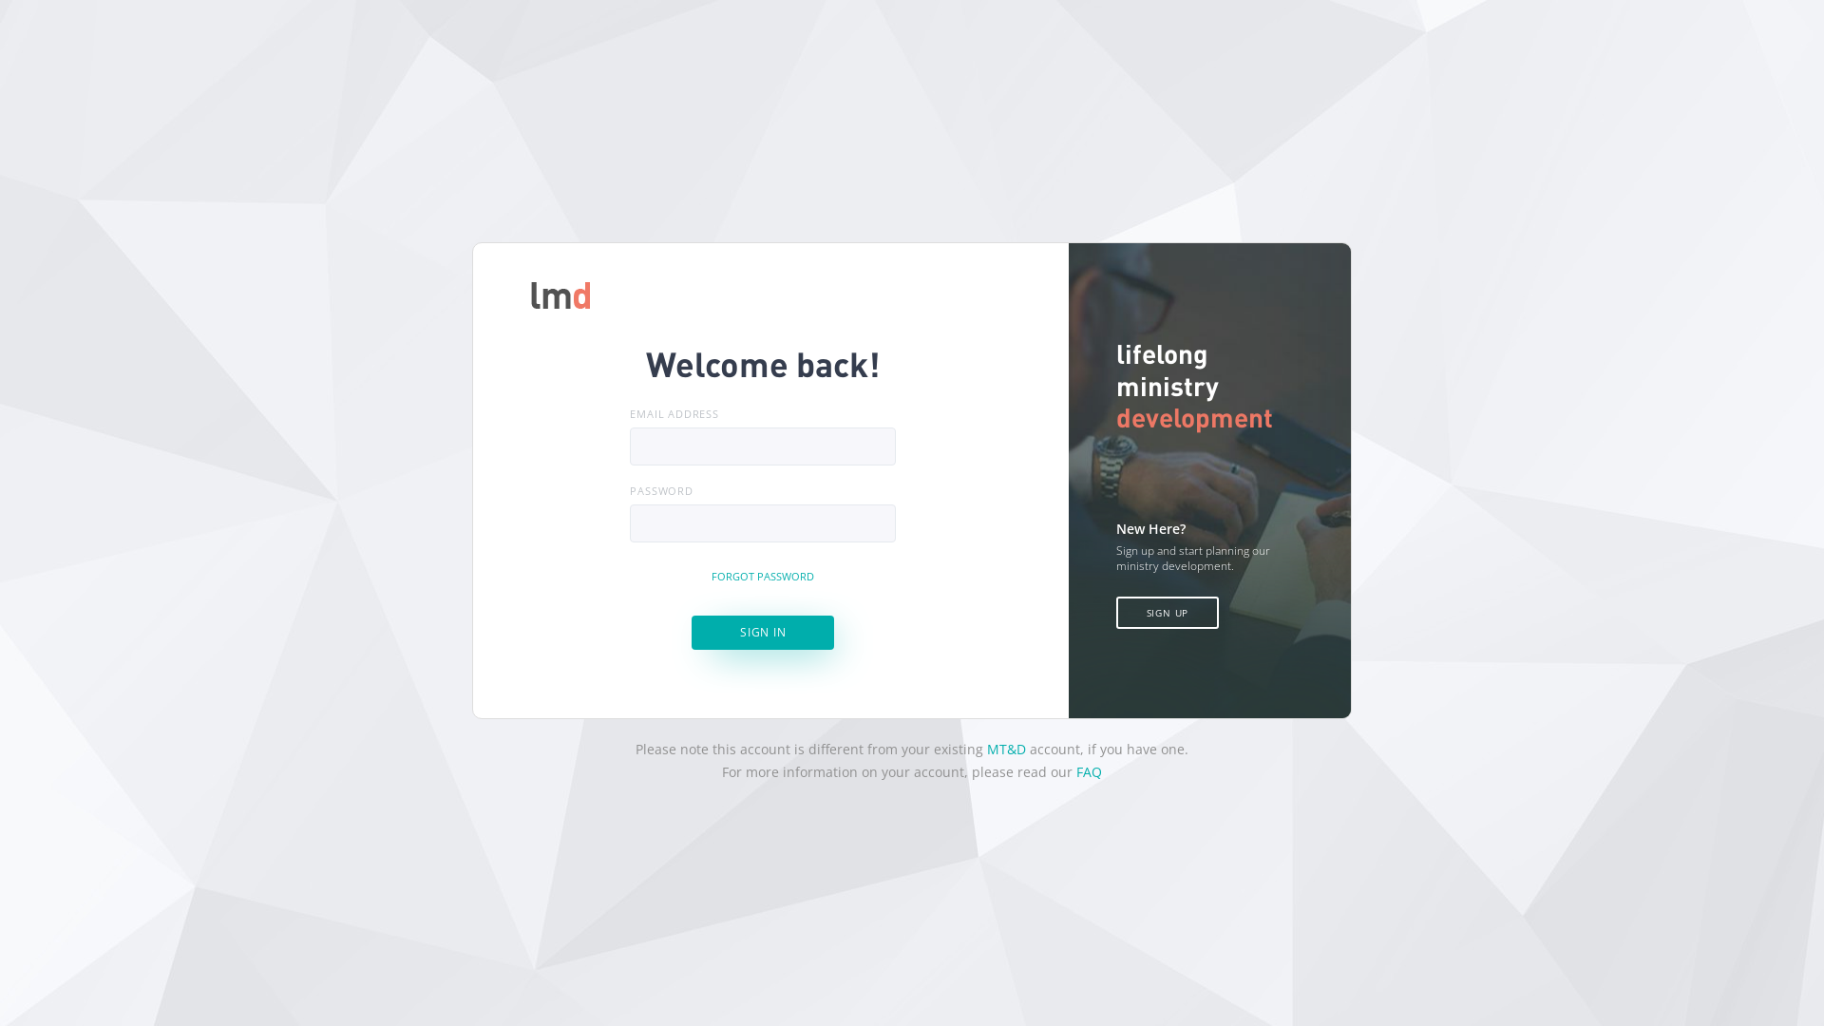  What do you see at coordinates (1168, 613) in the screenshot?
I see `SIGN UP` at bounding box center [1168, 613].